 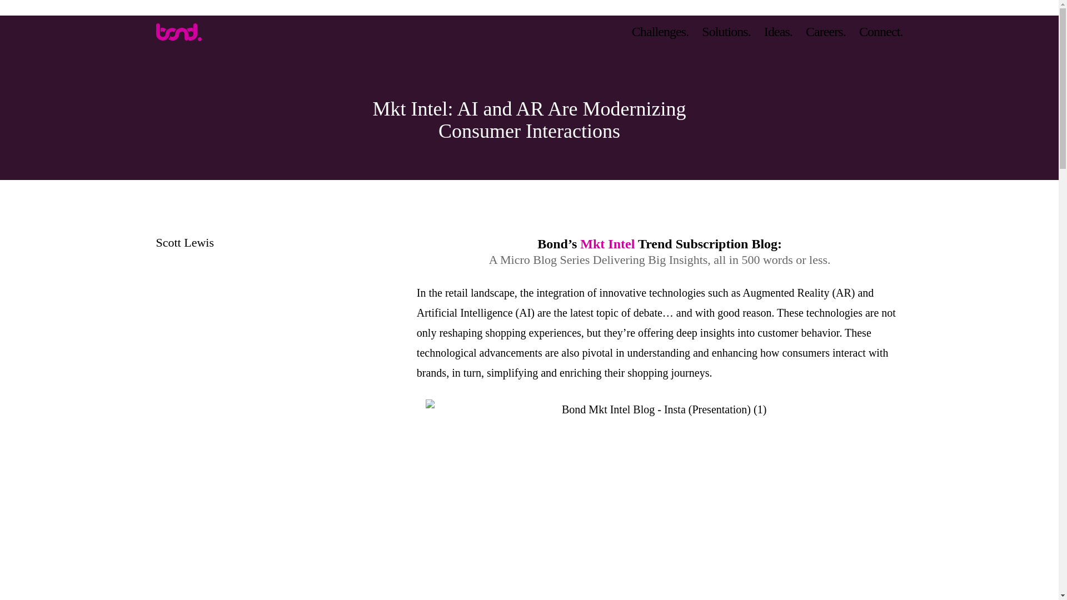 What do you see at coordinates (778, 31) in the screenshot?
I see `Ideas.` at bounding box center [778, 31].